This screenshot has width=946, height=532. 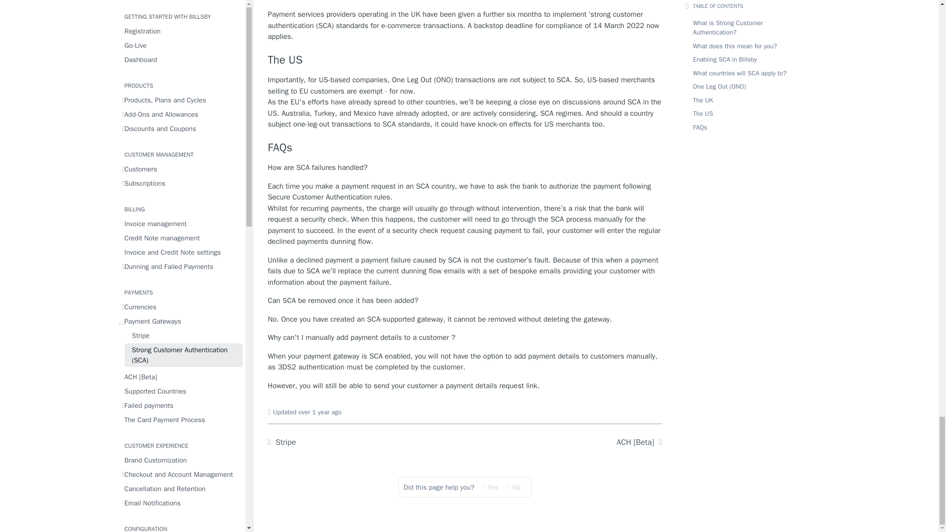 I want to click on FAQs, so click(x=465, y=148).